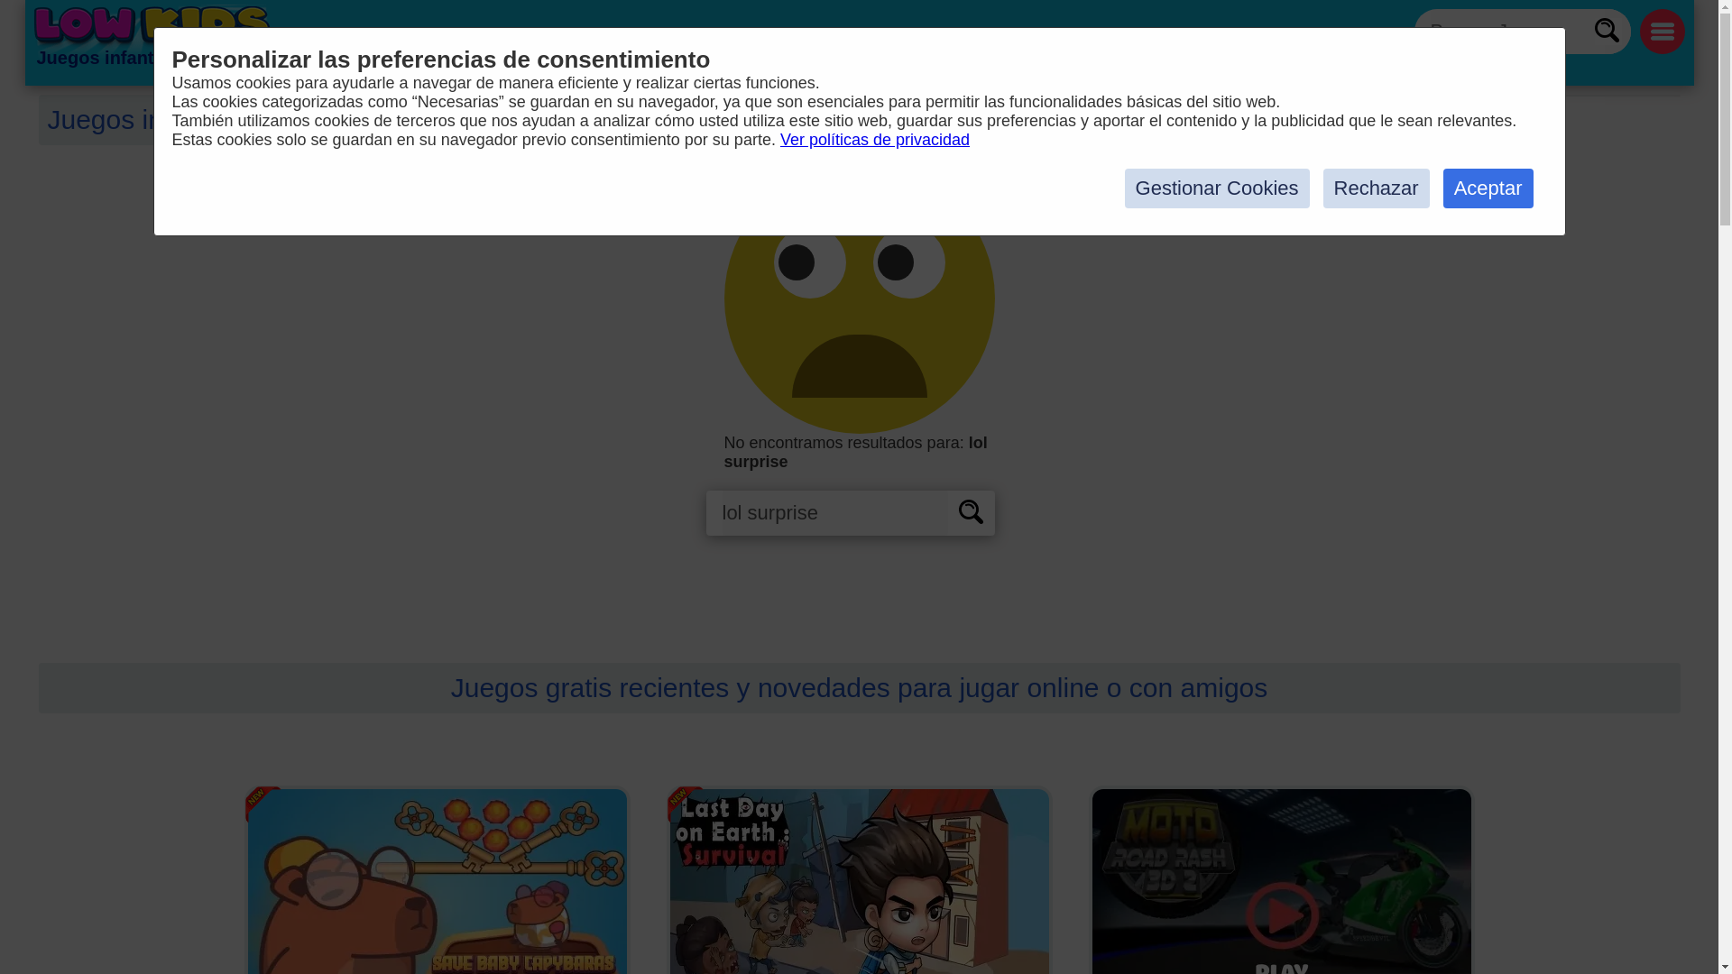 The height and width of the screenshot is (974, 1732). Describe the element at coordinates (1488, 188) in the screenshot. I see `Aceptar` at that location.